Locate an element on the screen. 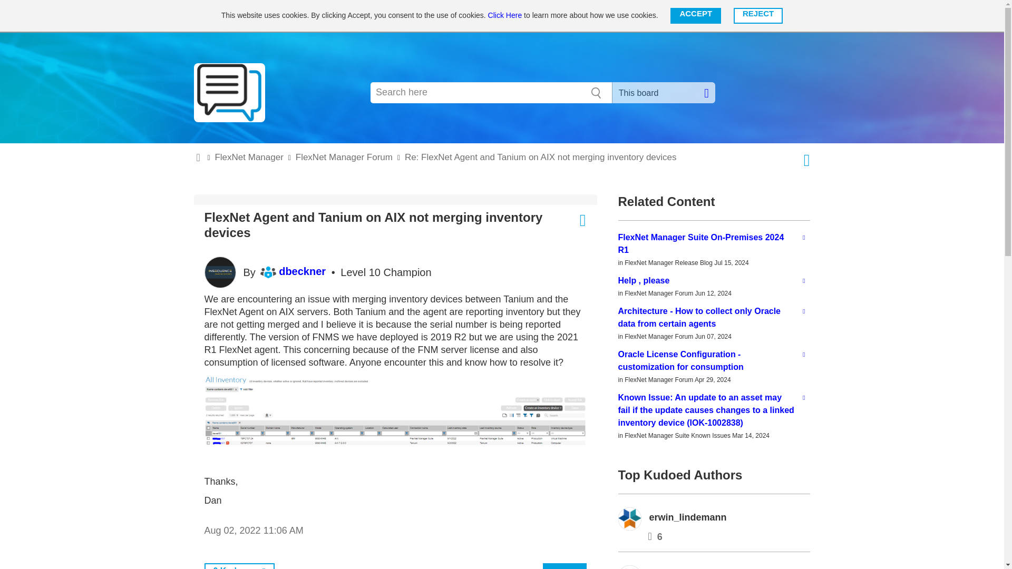 The image size is (1012, 569). Learn is located at coordinates (416, 16).